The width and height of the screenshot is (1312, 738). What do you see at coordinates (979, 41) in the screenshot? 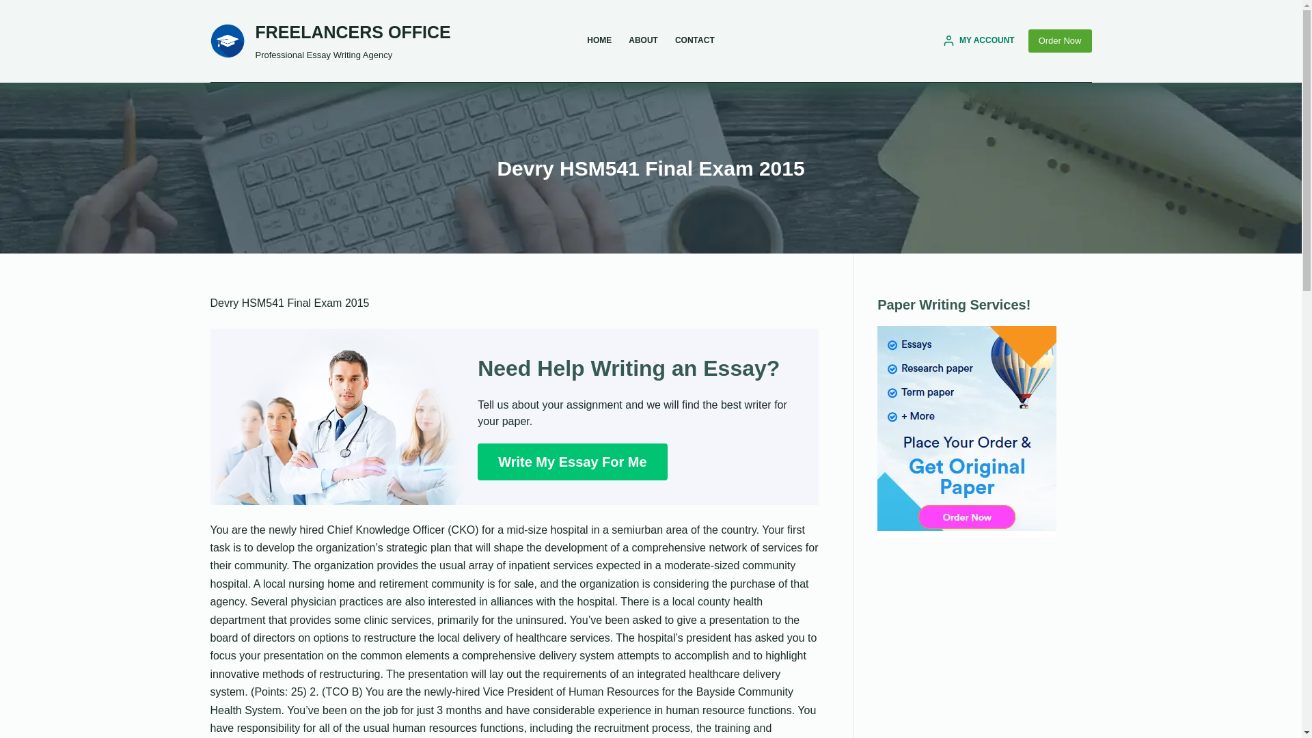
I see `MY ACCOUNT` at bounding box center [979, 41].